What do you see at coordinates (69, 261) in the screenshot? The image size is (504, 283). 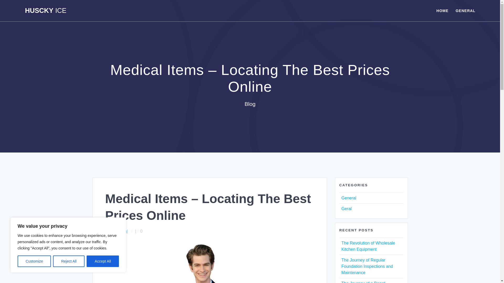 I see `Reject All` at bounding box center [69, 261].